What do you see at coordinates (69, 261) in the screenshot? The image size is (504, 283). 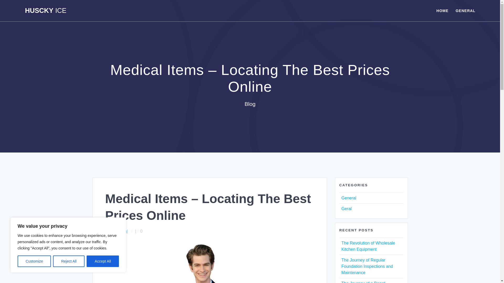 I see `Reject All` at bounding box center [69, 261].